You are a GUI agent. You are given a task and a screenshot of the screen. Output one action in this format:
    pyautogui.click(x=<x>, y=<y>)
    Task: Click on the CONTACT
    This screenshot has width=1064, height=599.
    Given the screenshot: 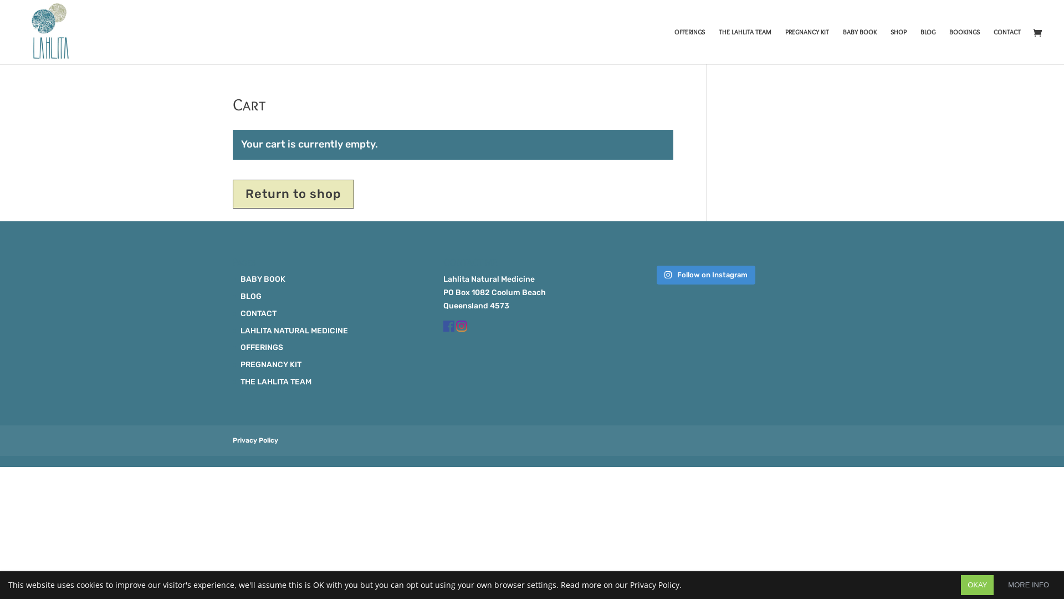 What is the action you would take?
    pyautogui.click(x=258, y=314)
    